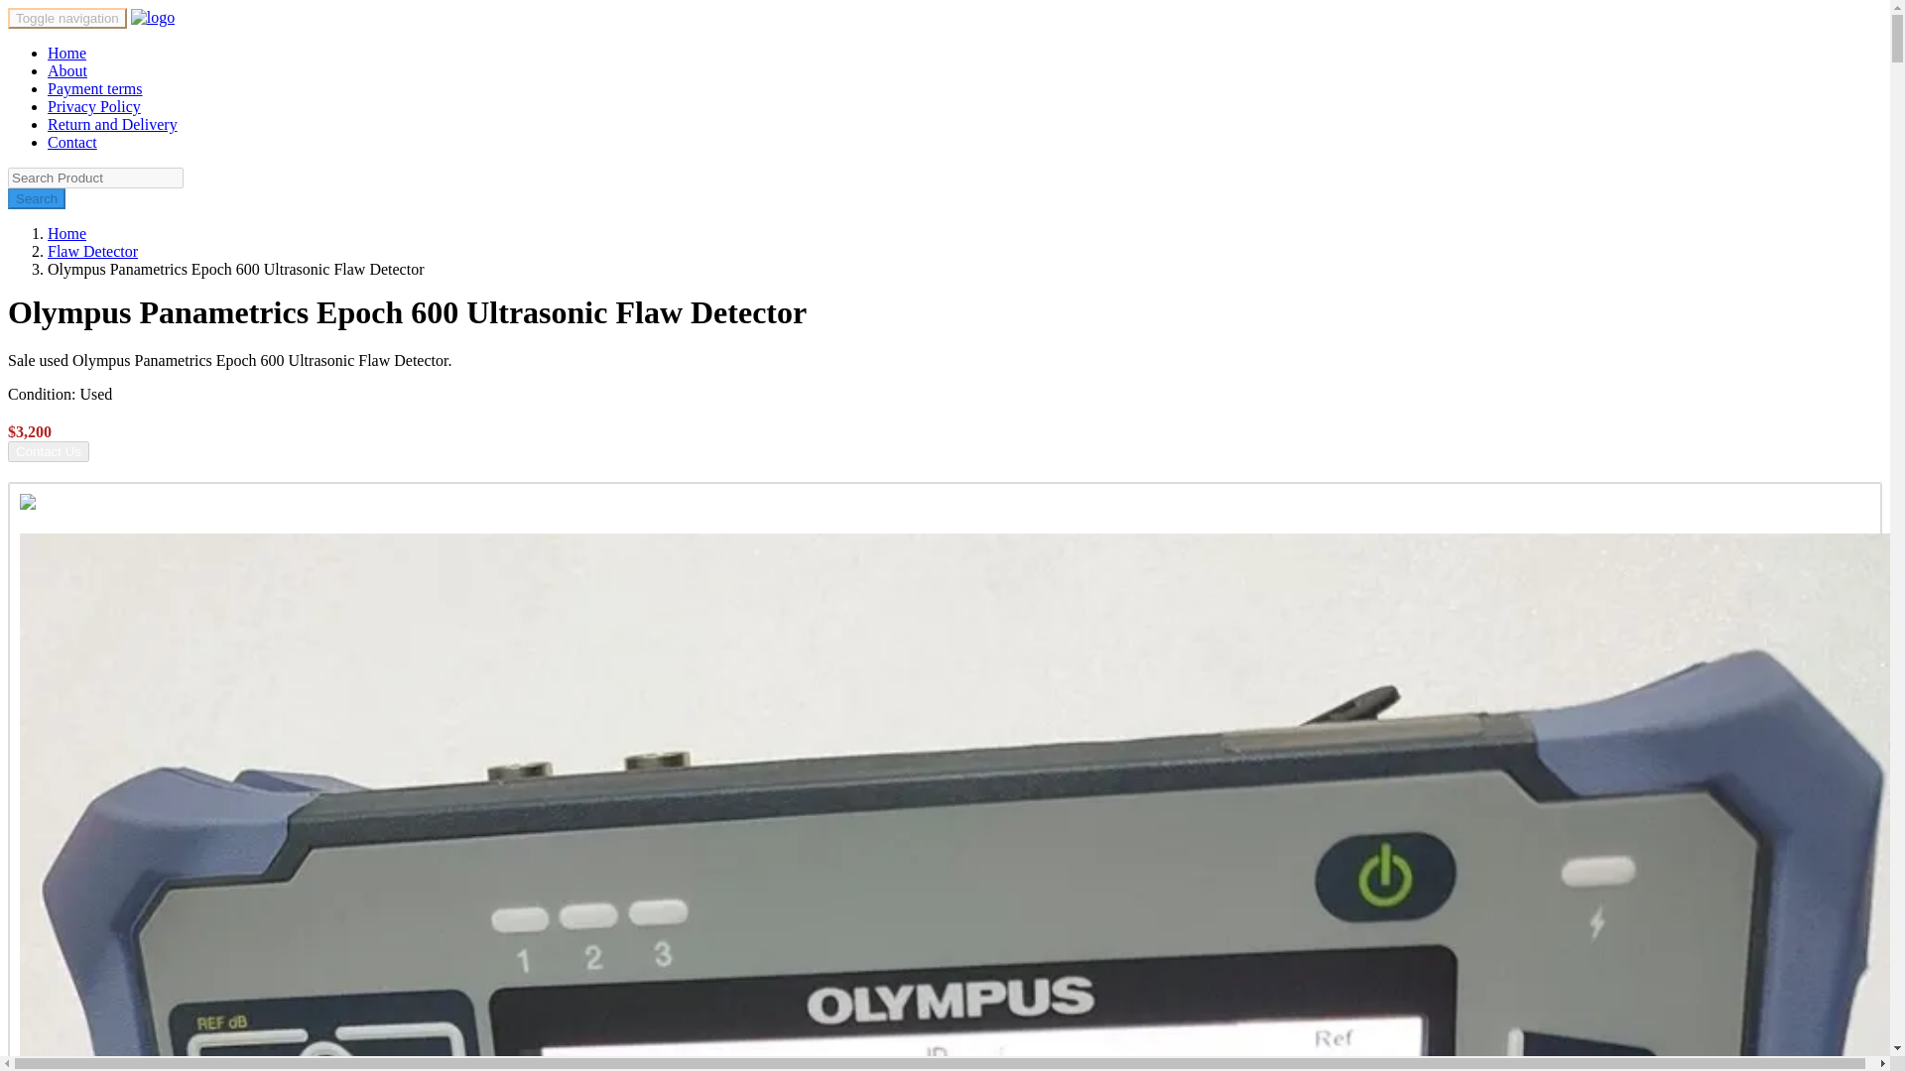 The image size is (1905, 1071). I want to click on About, so click(67, 69).